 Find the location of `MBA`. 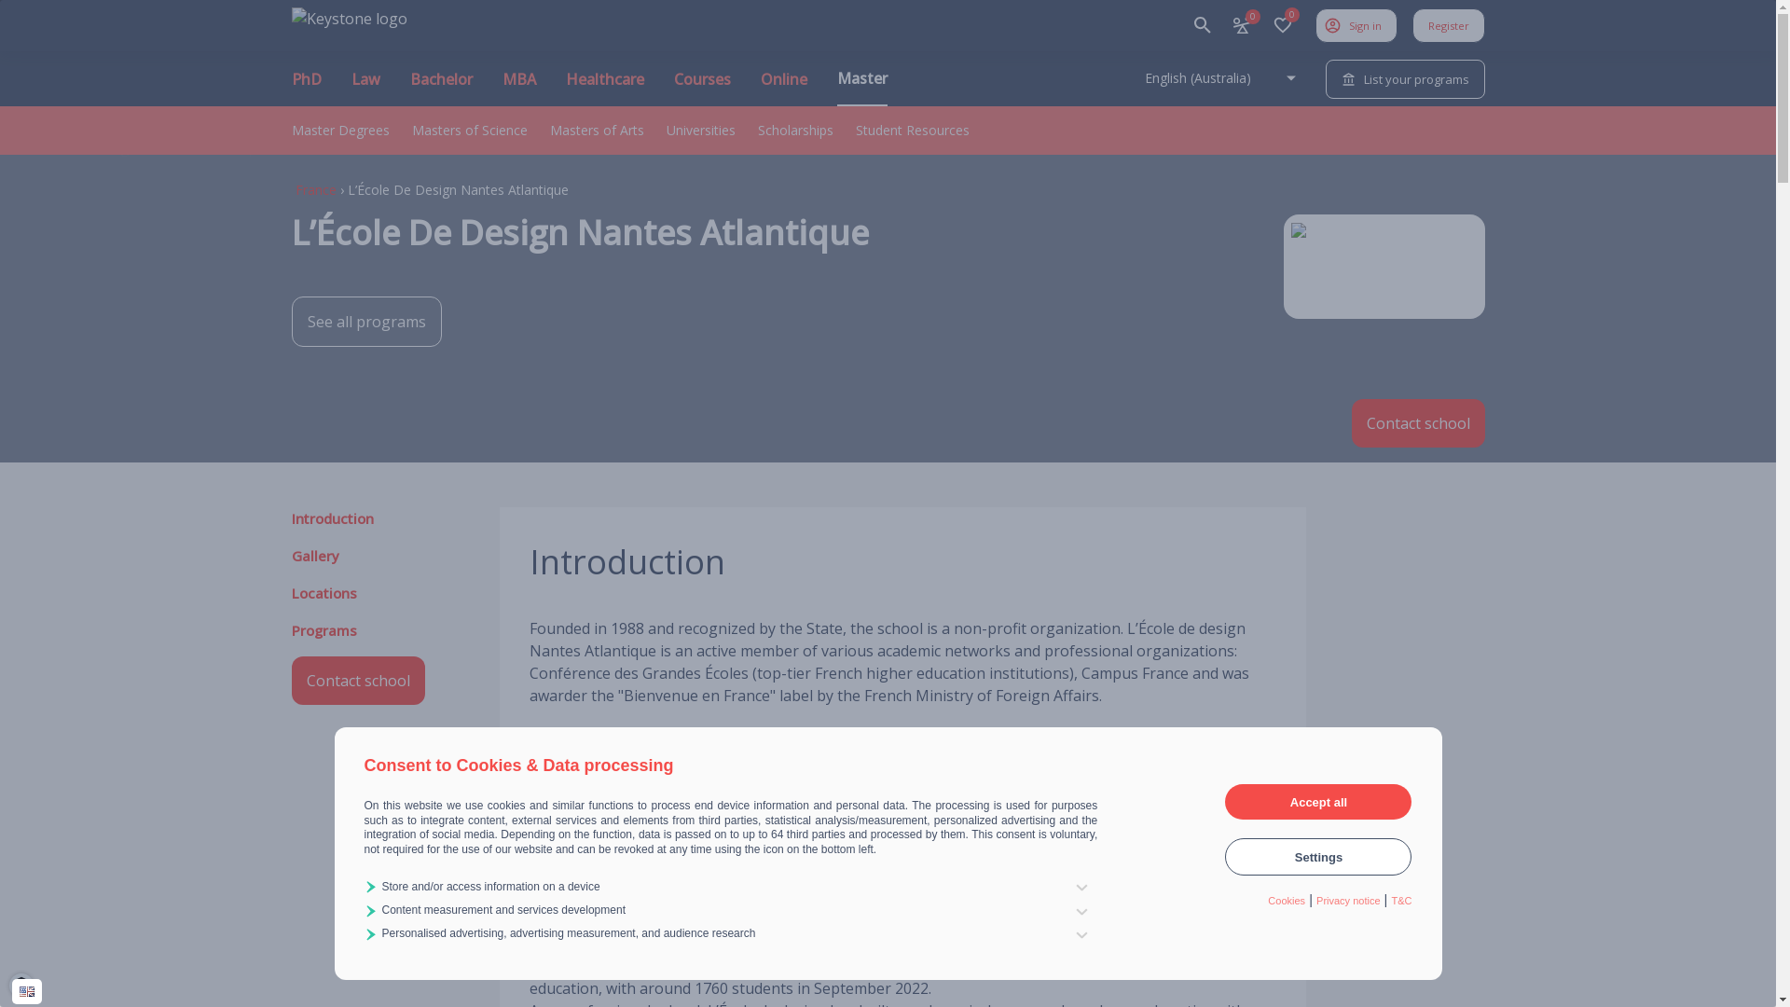

MBA is located at coordinates (518, 87).